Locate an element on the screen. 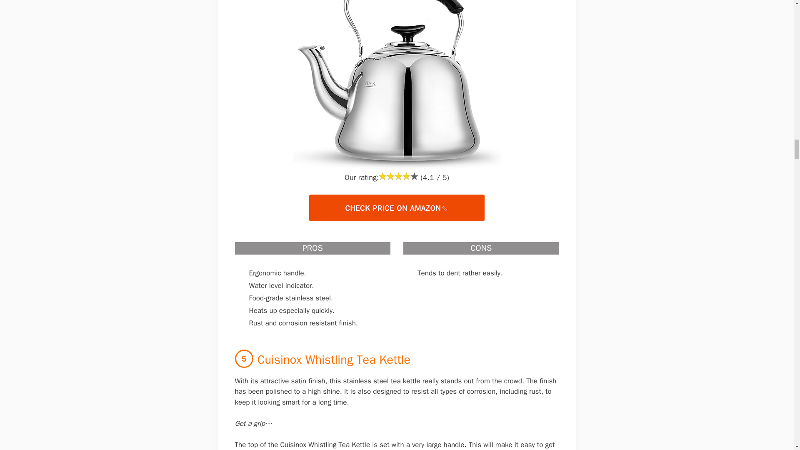 This screenshot has height=450, width=800. CHECK PRICE ON AMAZON is located at coordinates (396, 207).